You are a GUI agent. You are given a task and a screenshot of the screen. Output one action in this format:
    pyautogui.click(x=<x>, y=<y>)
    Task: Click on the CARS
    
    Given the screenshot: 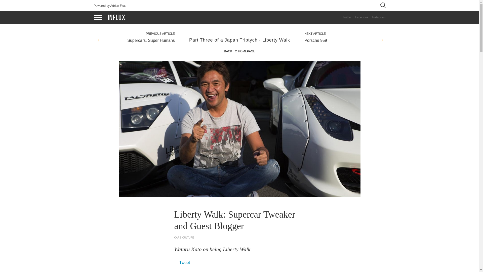 What is the action you would take?
    pyautogui.click(x=178, y=238)
    